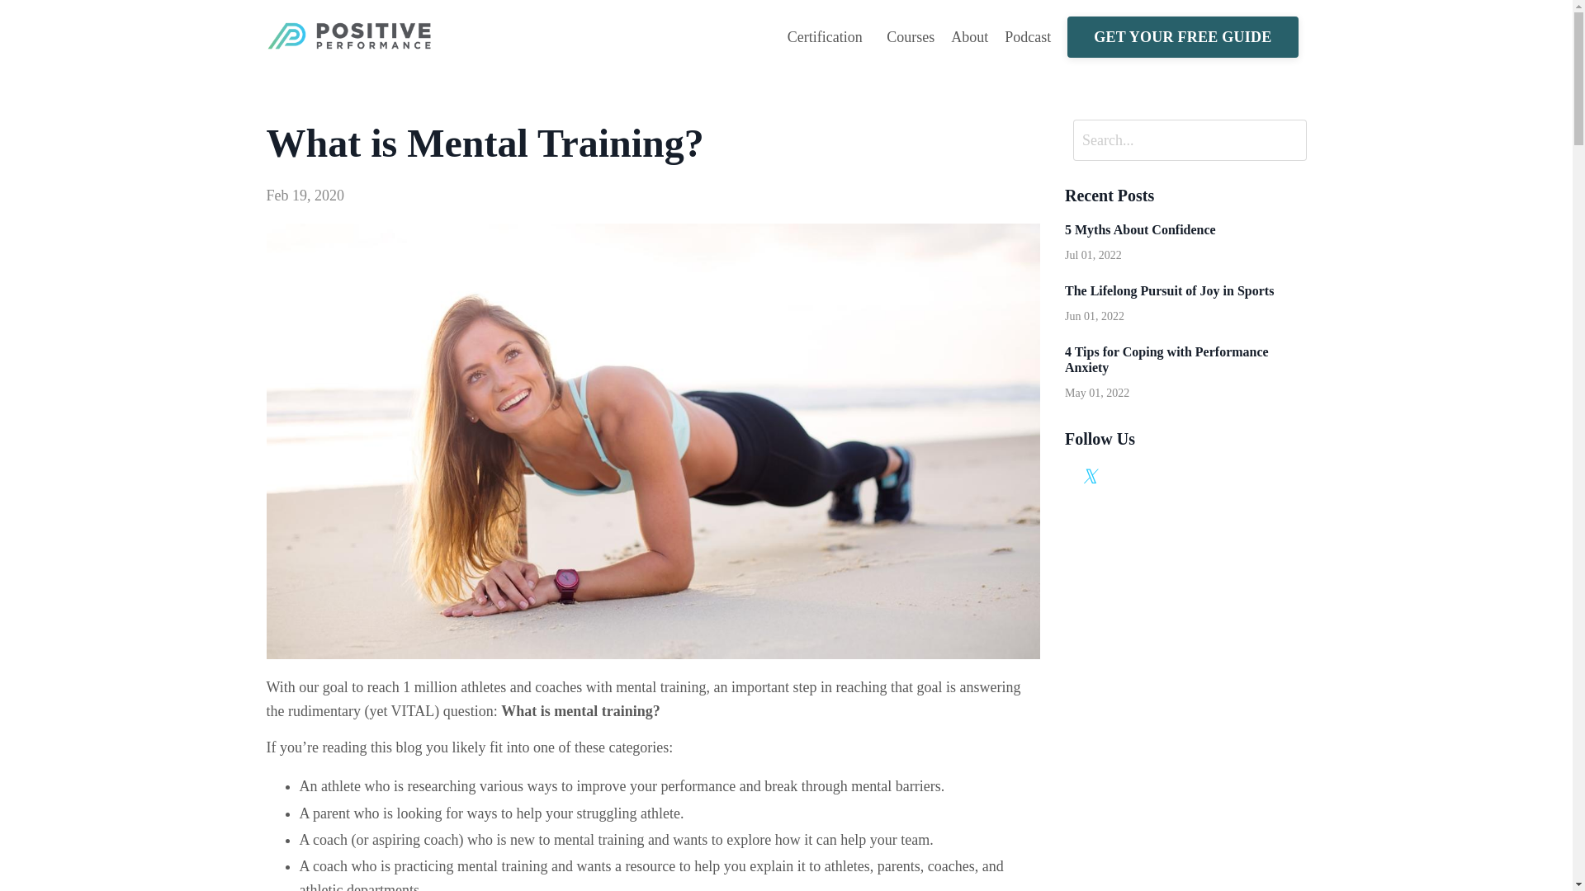 This screenshot has height=891, width=1585. Describe the element at coordinates (910, 38) in the screenshot. I see `Courses` at that location.